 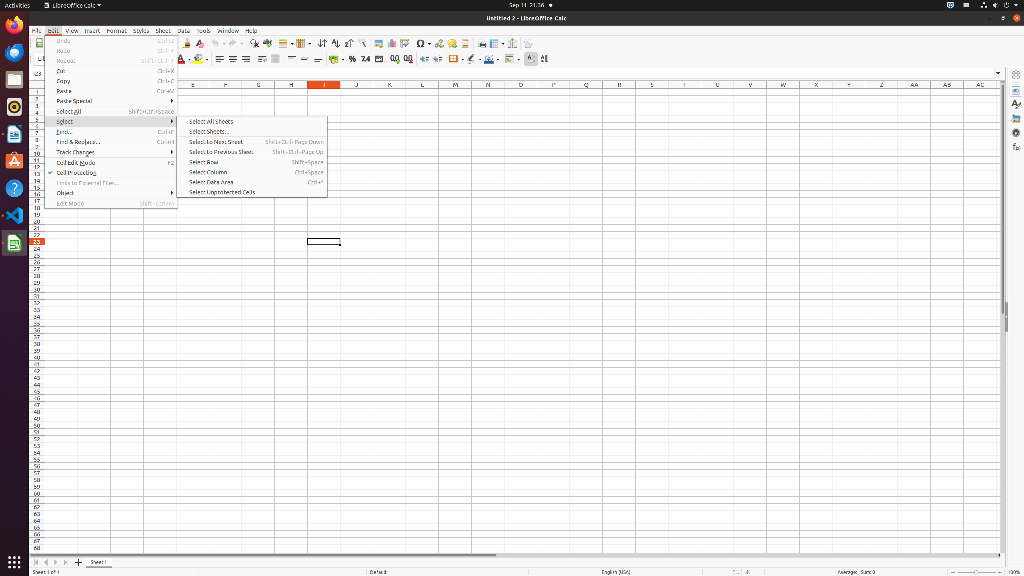 I want to click on Redo, so click(x=236, y=43).